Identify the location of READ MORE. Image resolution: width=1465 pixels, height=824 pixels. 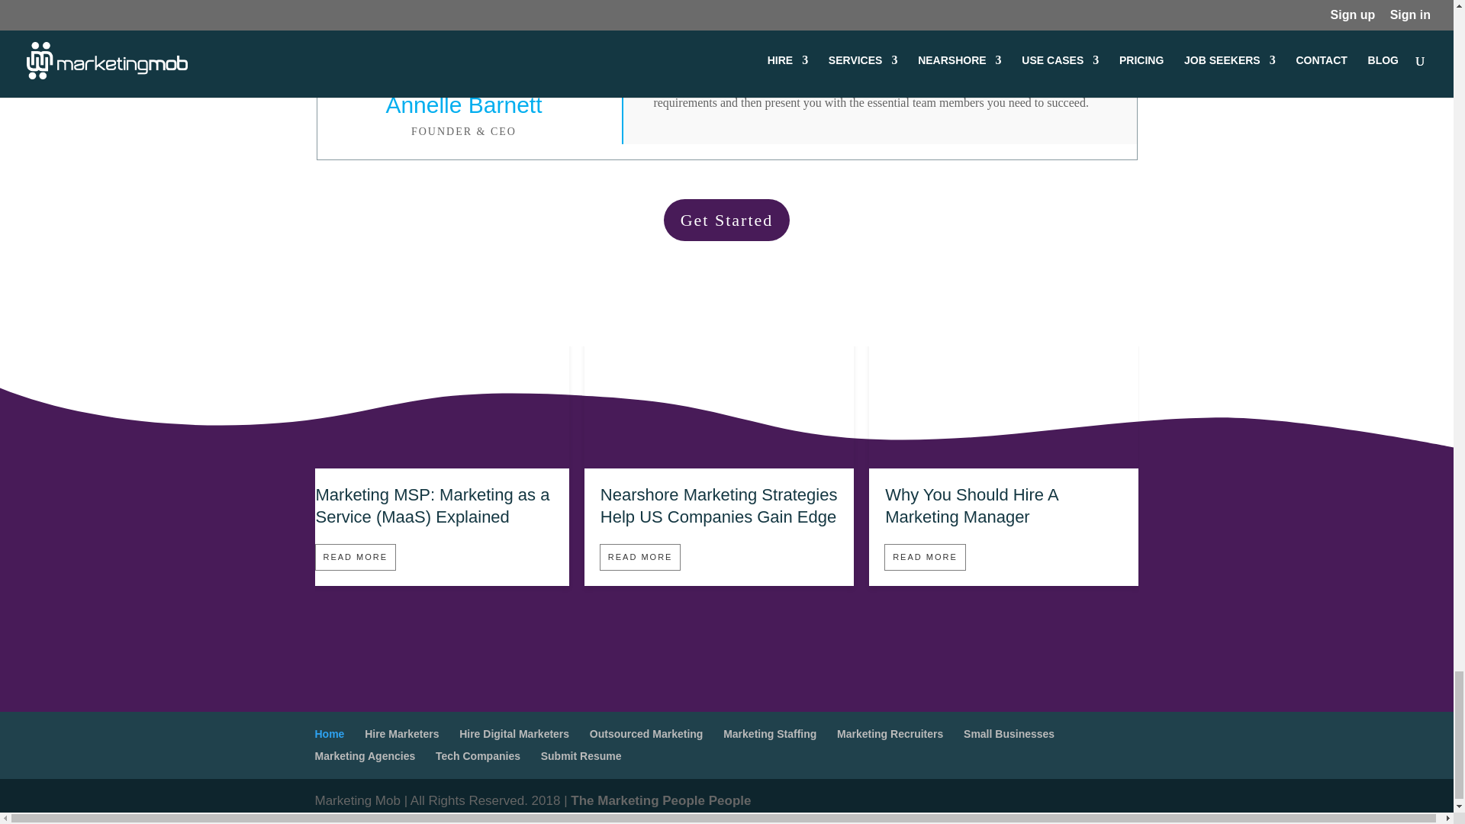
(355, 557).